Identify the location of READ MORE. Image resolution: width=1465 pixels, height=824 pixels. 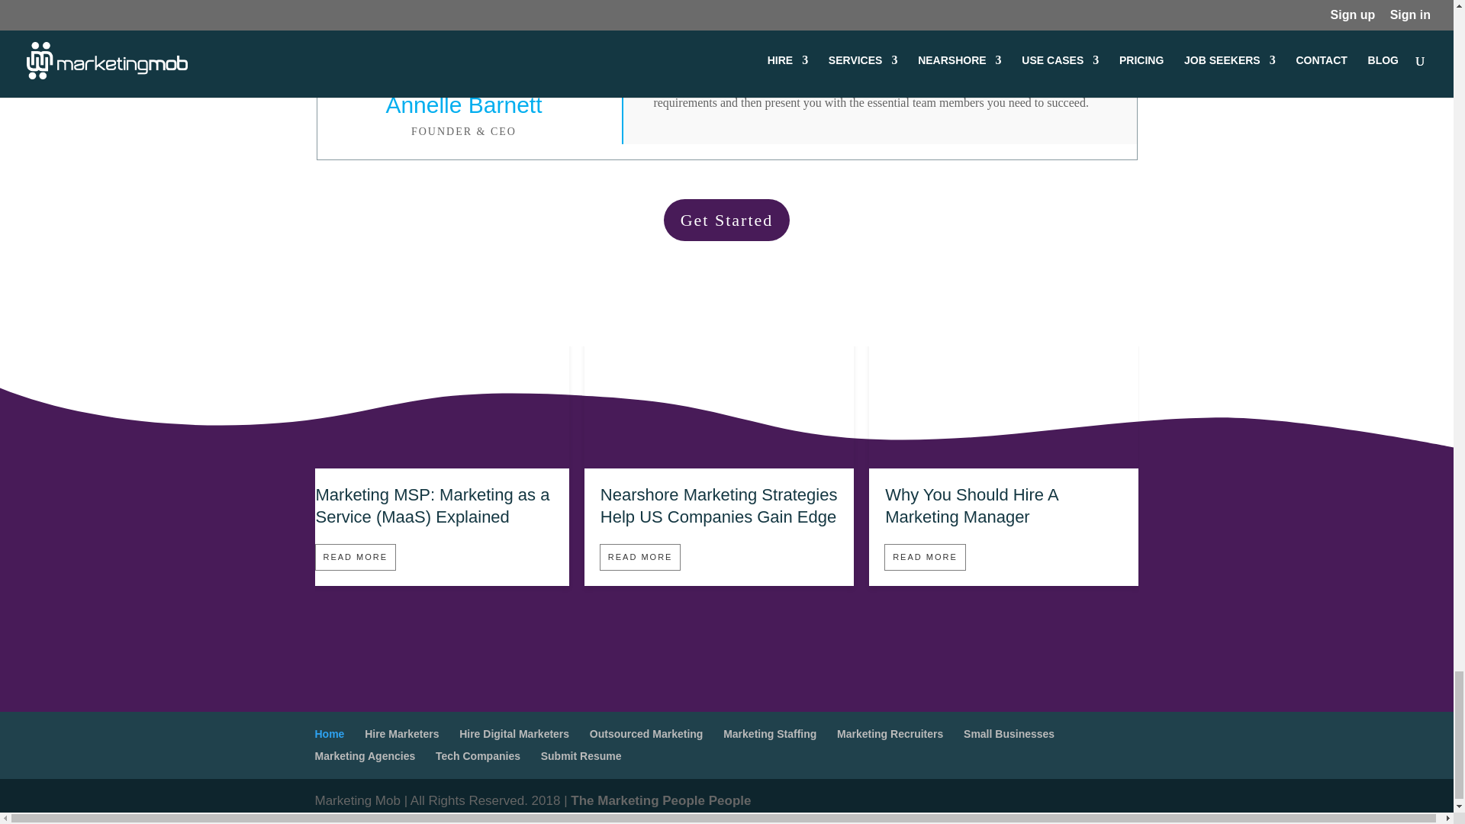
(355, 557).